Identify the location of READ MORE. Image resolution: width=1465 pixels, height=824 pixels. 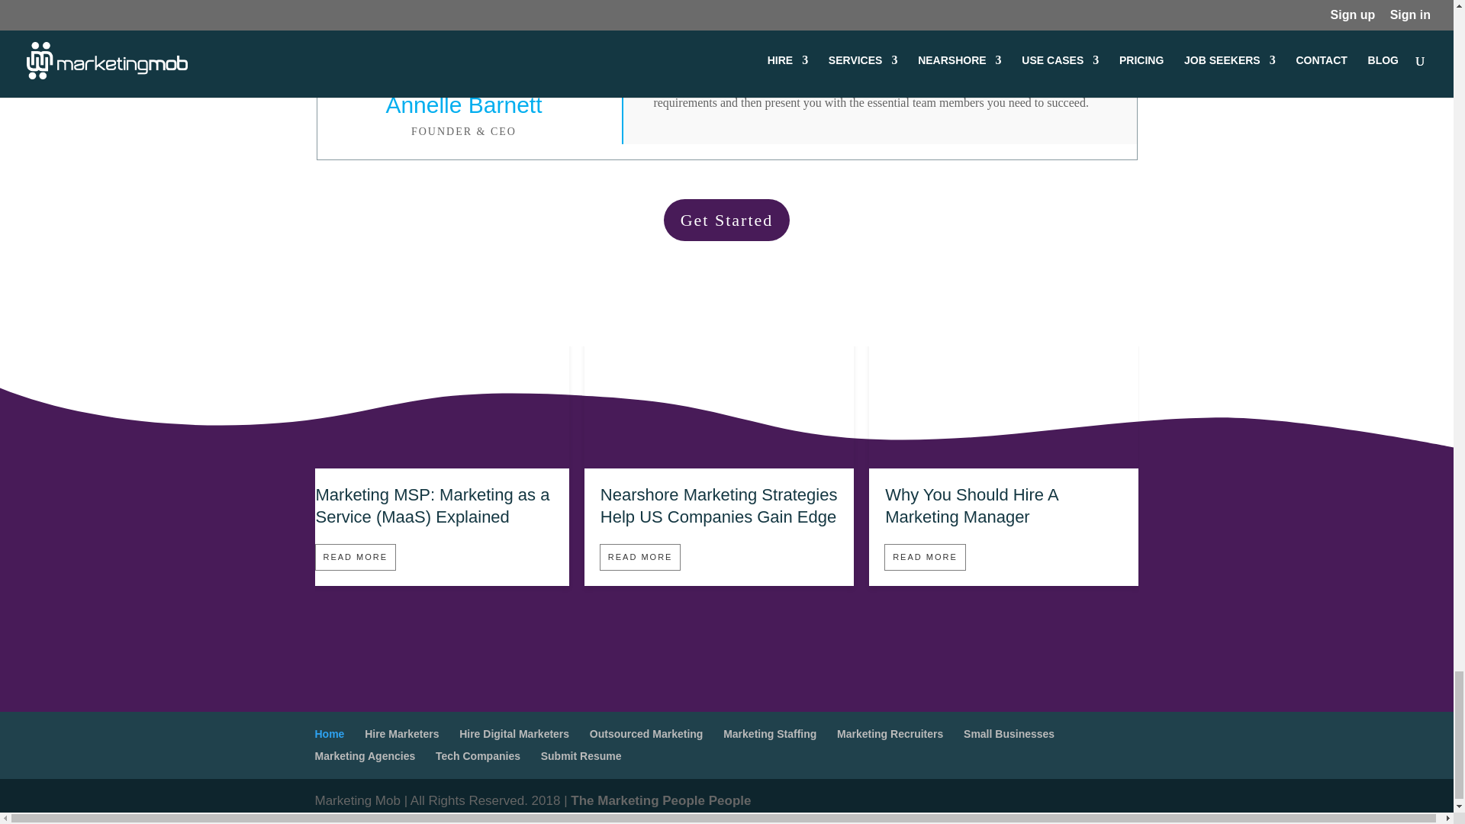
(355, 557).